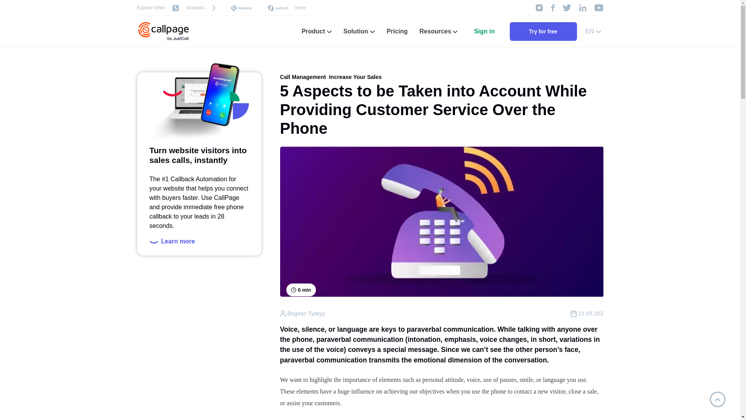 This screenshot has height=420, width=746. What do you see at coordinates (302, 77) in the screenshot?
I see `Call Management` at bounding box center [302, 77].